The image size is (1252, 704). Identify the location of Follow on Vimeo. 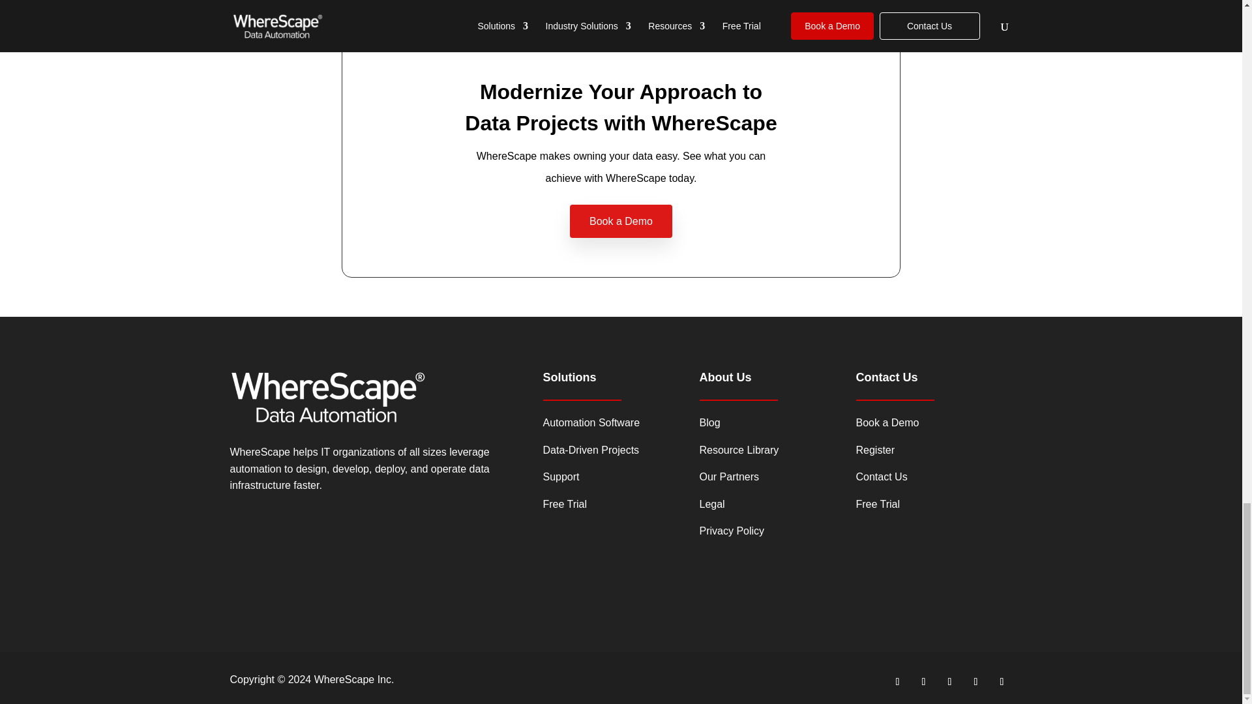
(923, 682).